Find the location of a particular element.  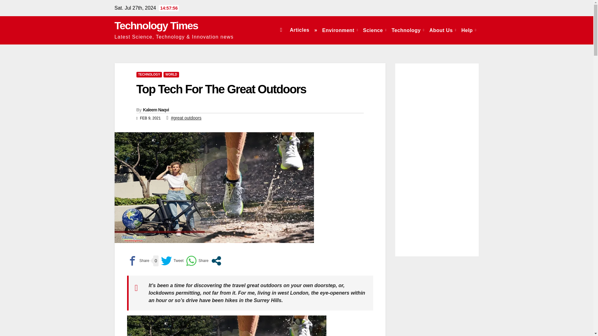

Science is located at coordinates (375, 30).